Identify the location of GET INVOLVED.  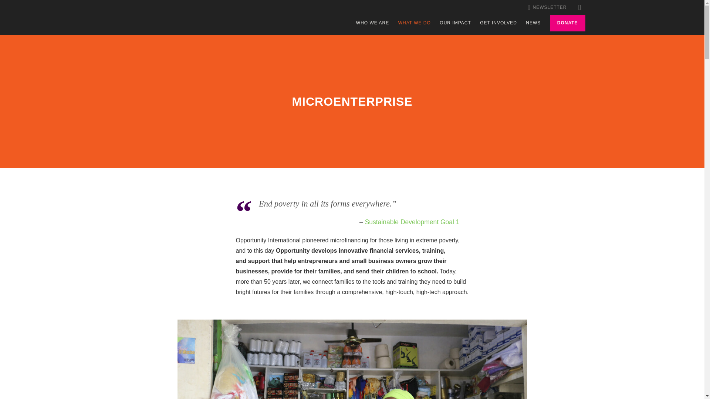
(498, 23).